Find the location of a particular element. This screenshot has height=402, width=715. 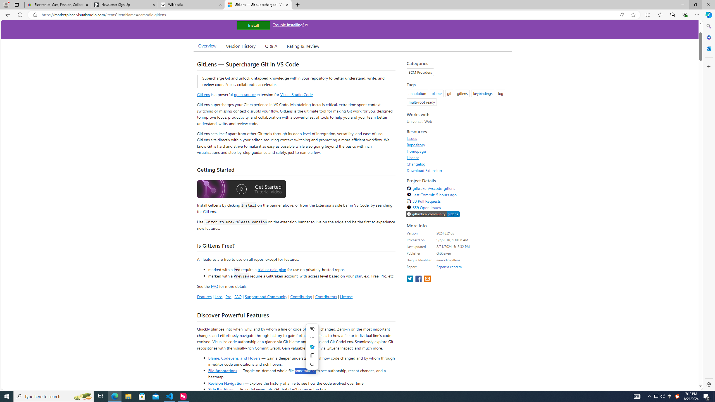

Features is located at coordinates (204, 296).